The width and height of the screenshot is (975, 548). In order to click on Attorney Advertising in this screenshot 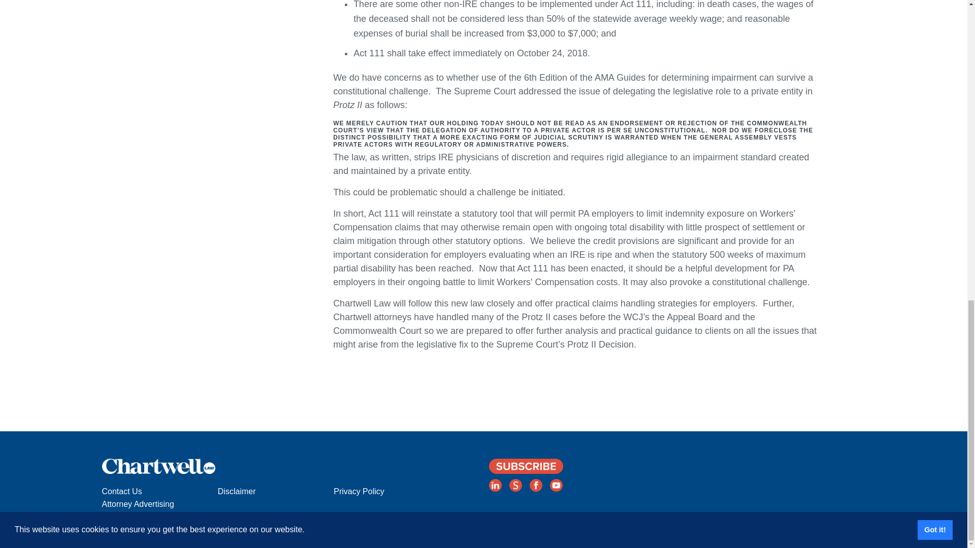, I will do `click(159, 504)`.